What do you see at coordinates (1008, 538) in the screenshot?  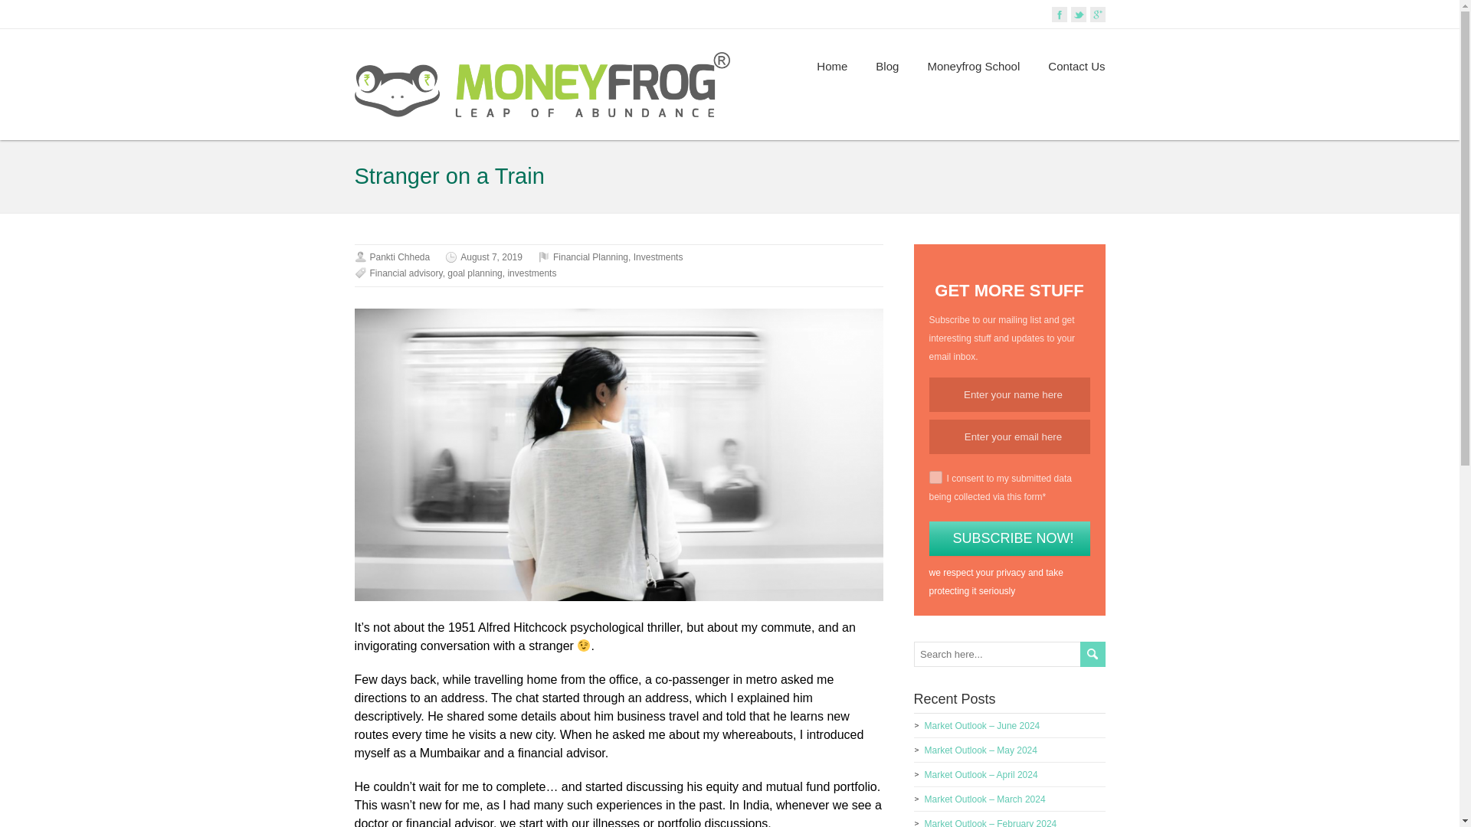 I see `Subscribe Now!` at bounding box center [1008, 538].